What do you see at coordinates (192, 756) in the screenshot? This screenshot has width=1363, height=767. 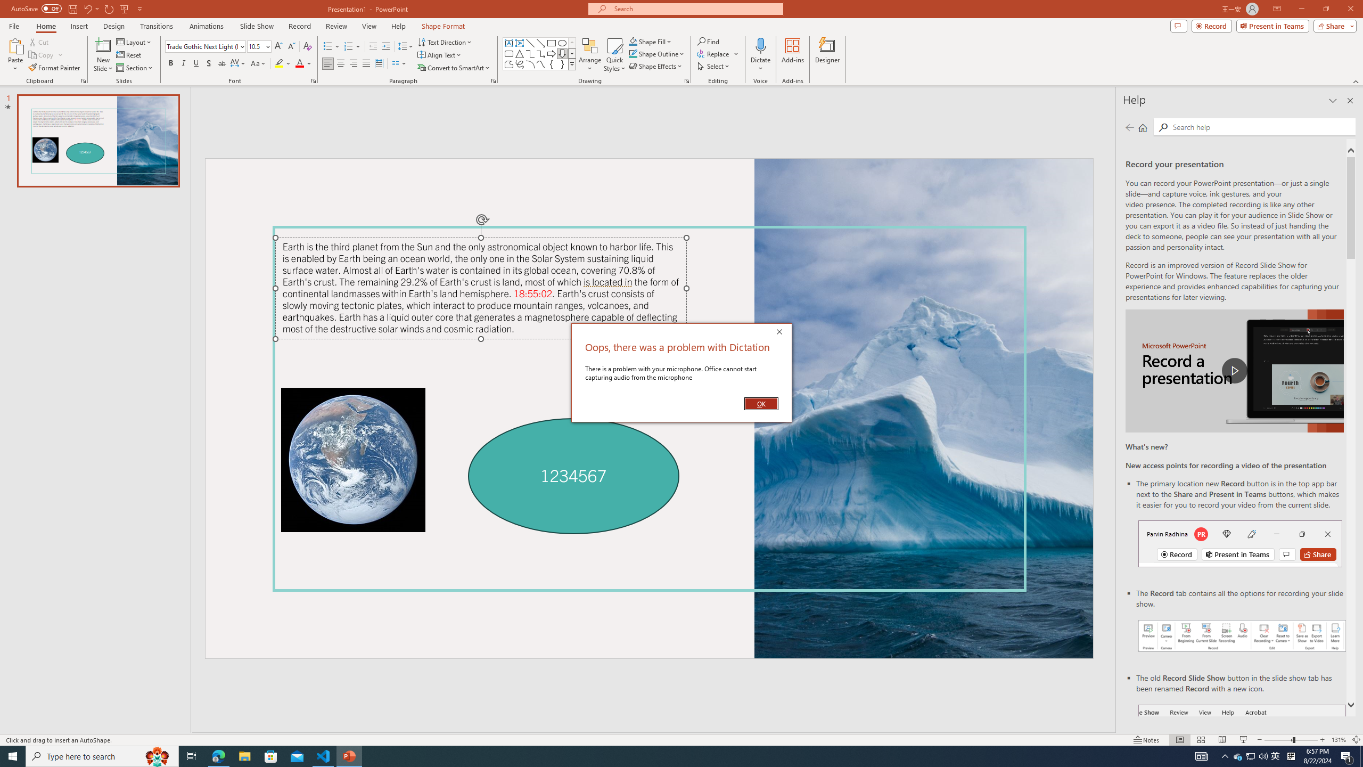 I see `Task View` at bounding box center [192, 756].